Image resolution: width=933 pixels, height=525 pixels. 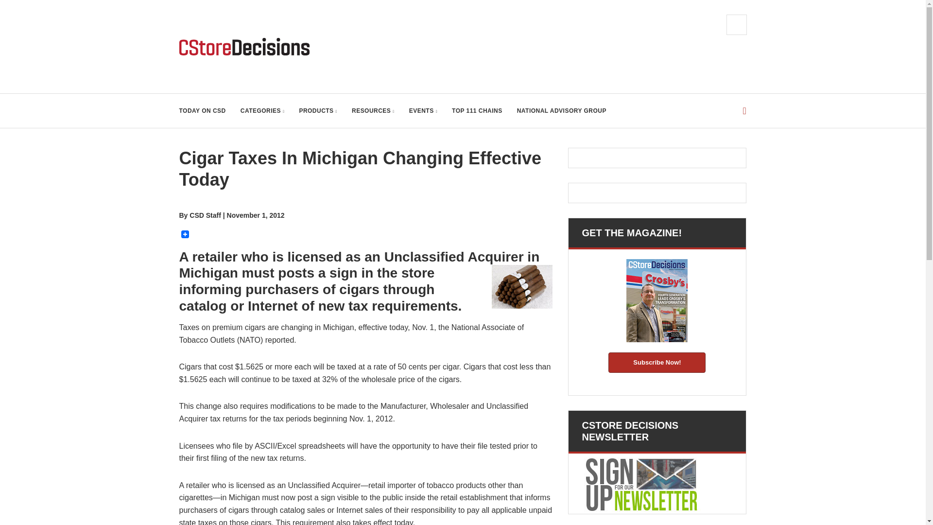 I want to click on RESOURCES, so click(x=373, y=111).